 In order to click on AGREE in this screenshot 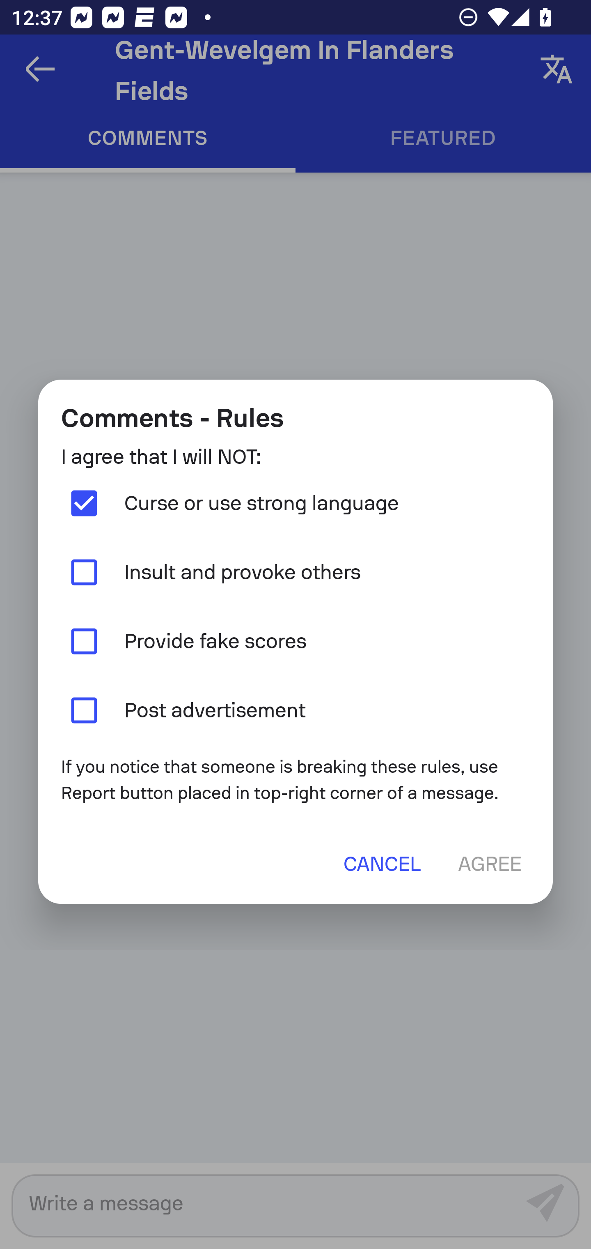, I will do `click(489, 864)`.